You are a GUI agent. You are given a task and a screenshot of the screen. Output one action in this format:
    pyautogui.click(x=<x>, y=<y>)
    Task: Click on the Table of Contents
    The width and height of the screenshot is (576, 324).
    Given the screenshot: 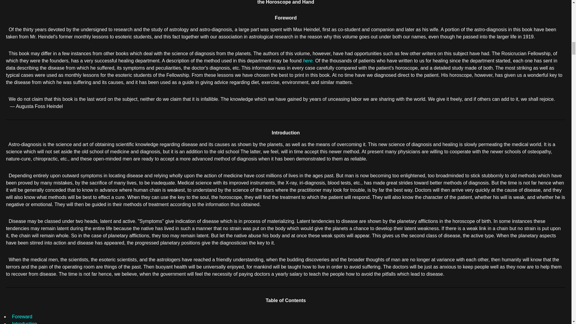 What is the action you would take?
    pyautogui.click(x=286, y=300)
    